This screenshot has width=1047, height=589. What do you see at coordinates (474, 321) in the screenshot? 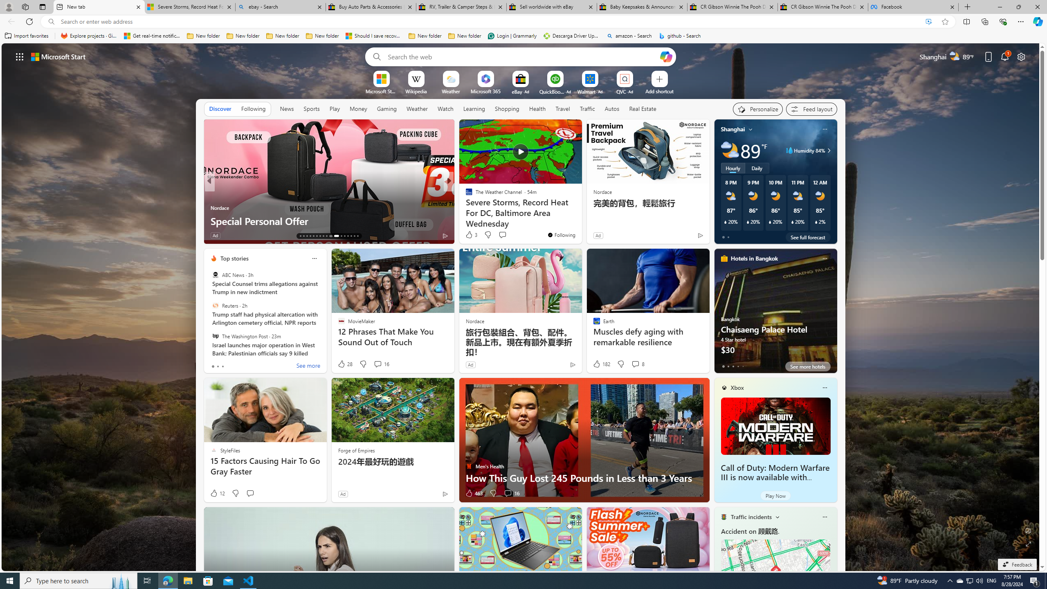
I see `Nordace` at bounding box center [474, 321].